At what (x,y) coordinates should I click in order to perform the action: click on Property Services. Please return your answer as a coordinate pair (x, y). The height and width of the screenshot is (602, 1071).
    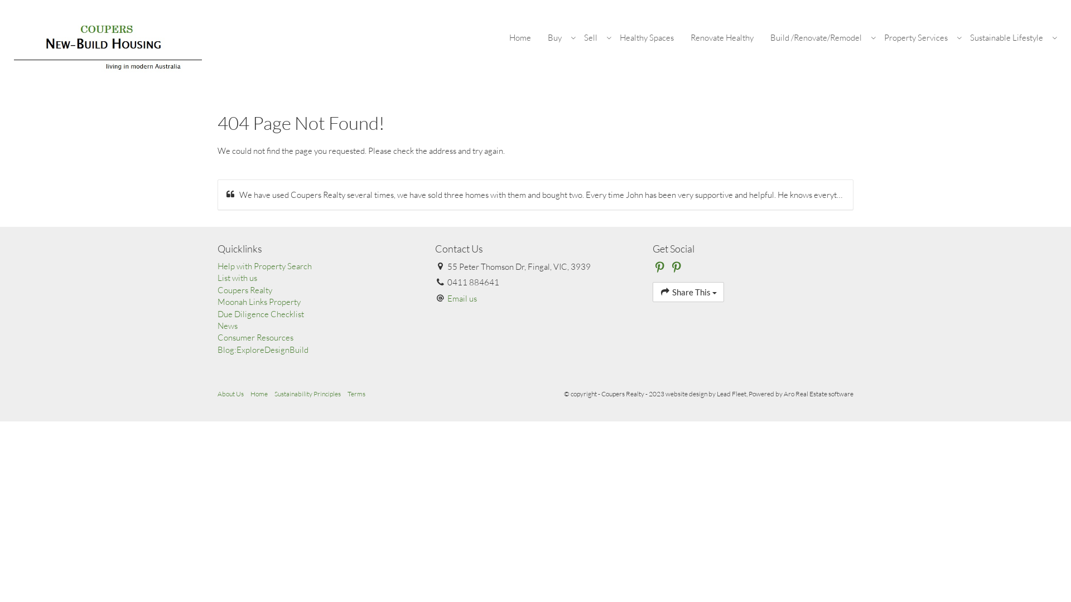
    Looking at the image, I should click on (919, 38).